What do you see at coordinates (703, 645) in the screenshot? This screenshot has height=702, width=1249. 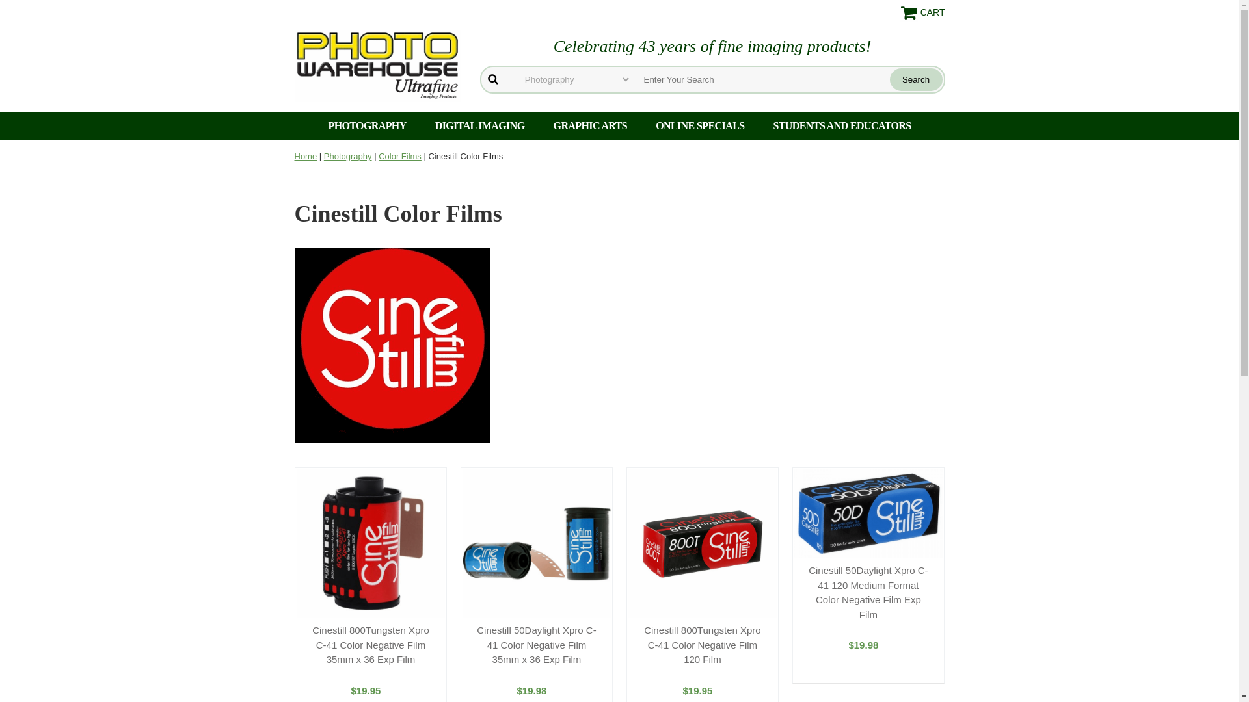 I see `Cinestill 800Tungsten Xpro C-41 Color Negative Film 120 Film` at bounding box center [703, 645].